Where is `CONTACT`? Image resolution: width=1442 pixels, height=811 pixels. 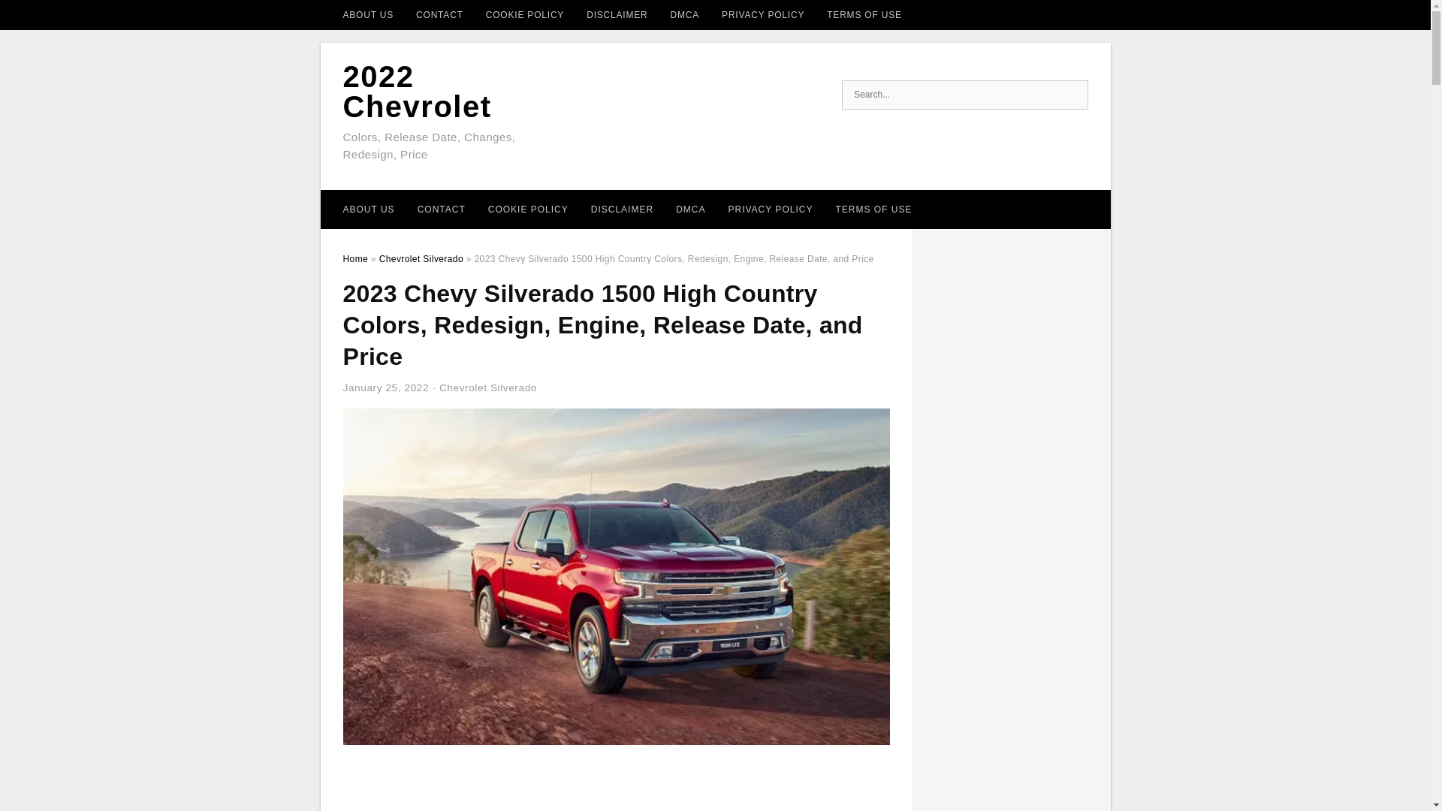 CONTACT is located at coordinates (439, 15).